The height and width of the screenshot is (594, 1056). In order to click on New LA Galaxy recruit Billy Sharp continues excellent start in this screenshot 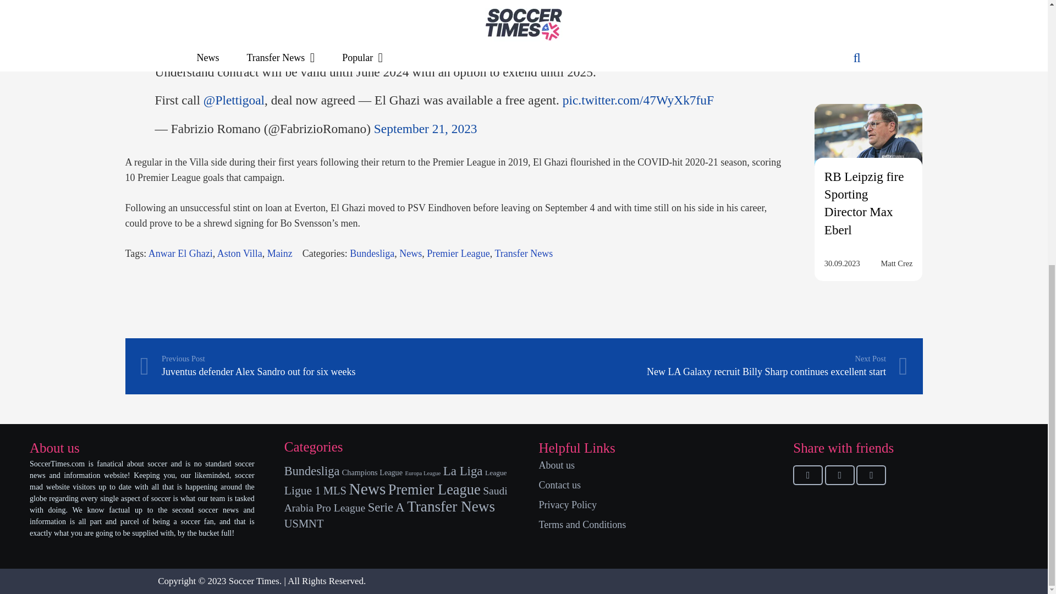, I will do `click(715, 366)`.